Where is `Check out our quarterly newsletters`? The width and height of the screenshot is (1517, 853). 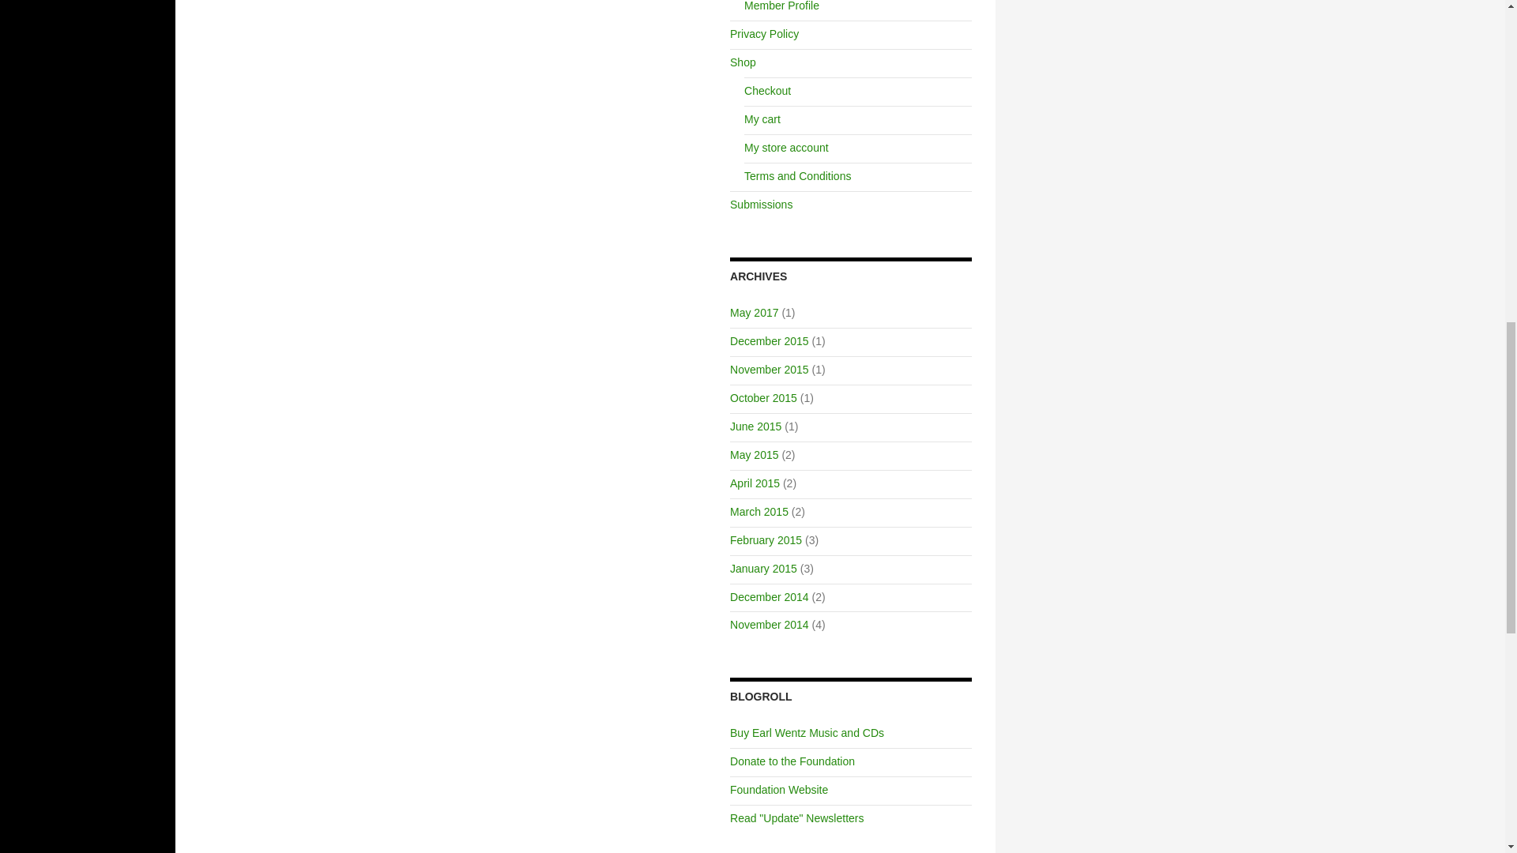
Check out our quarterly newsletters is located at coordinates (796, 818).